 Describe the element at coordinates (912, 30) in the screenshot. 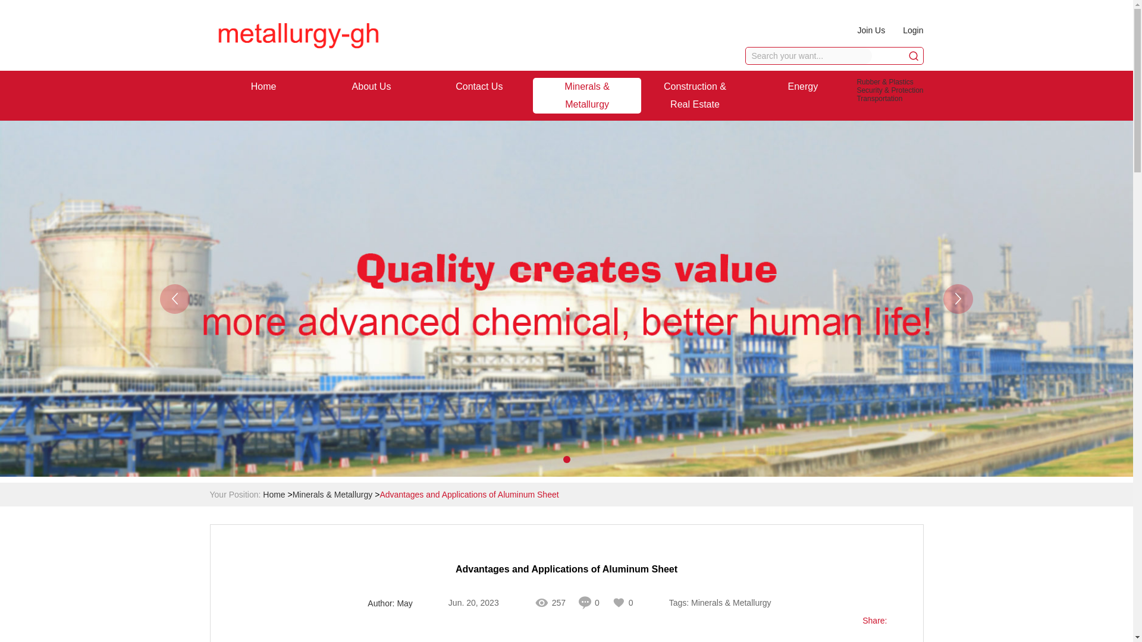

I see `Login` at that location.